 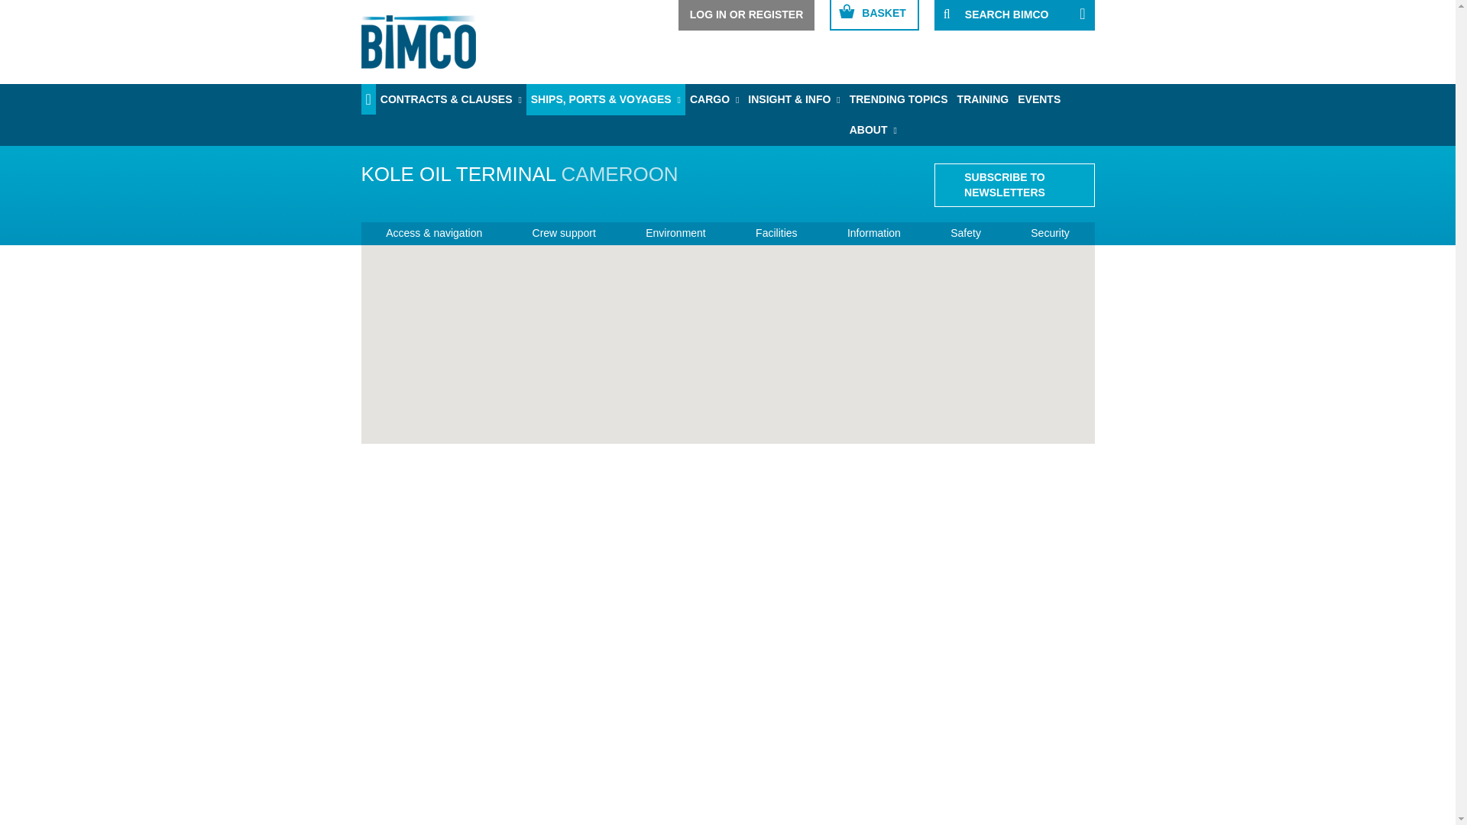 I want to click on LOG IN OR REGISTER, so click(x=746, y=15).